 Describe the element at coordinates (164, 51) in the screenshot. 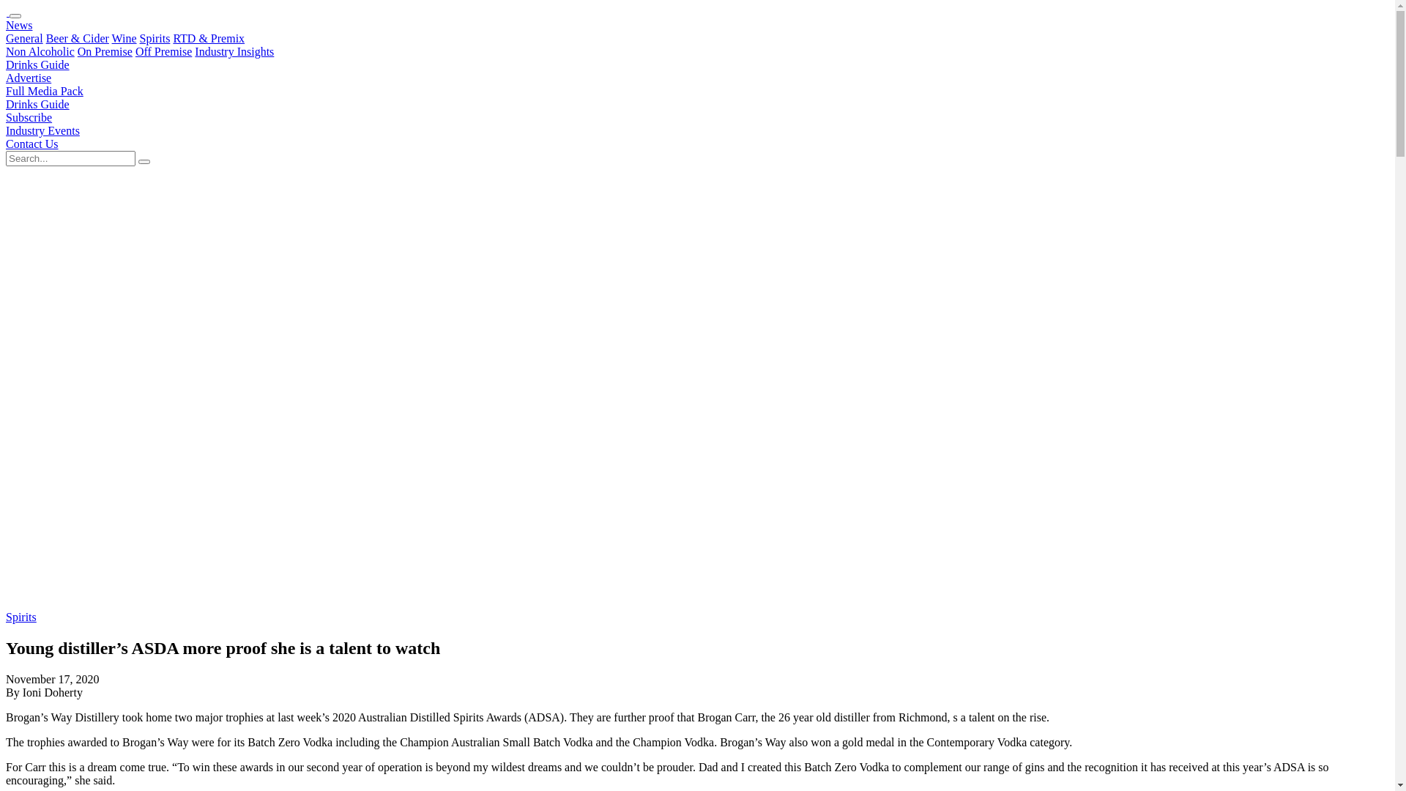

I see `Off Premise` at that location.